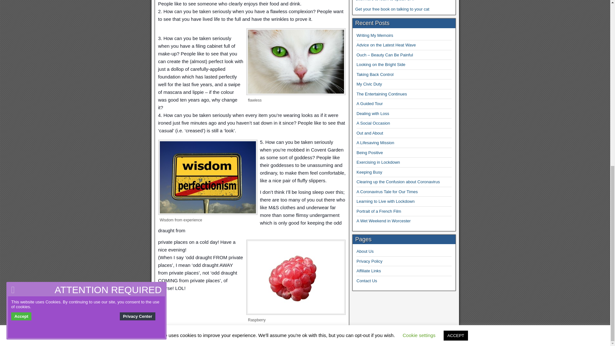 This screenshot has height=346, width=615. Describe the element at coordinates (398, 182) in the screenshot. I see `Clearing up the Confusion about Coronavirus` at that location.